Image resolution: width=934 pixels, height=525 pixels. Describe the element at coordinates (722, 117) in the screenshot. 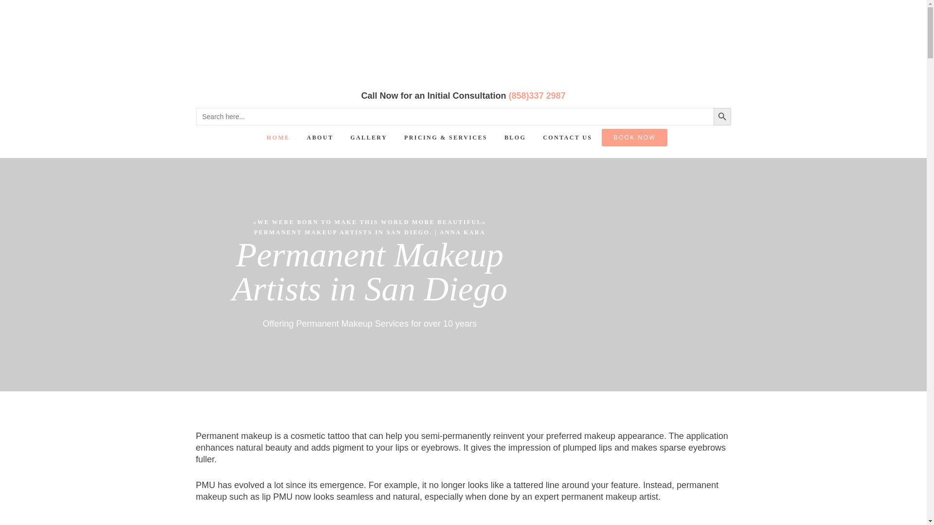

I see `SEARCH BUTTON` at that location.